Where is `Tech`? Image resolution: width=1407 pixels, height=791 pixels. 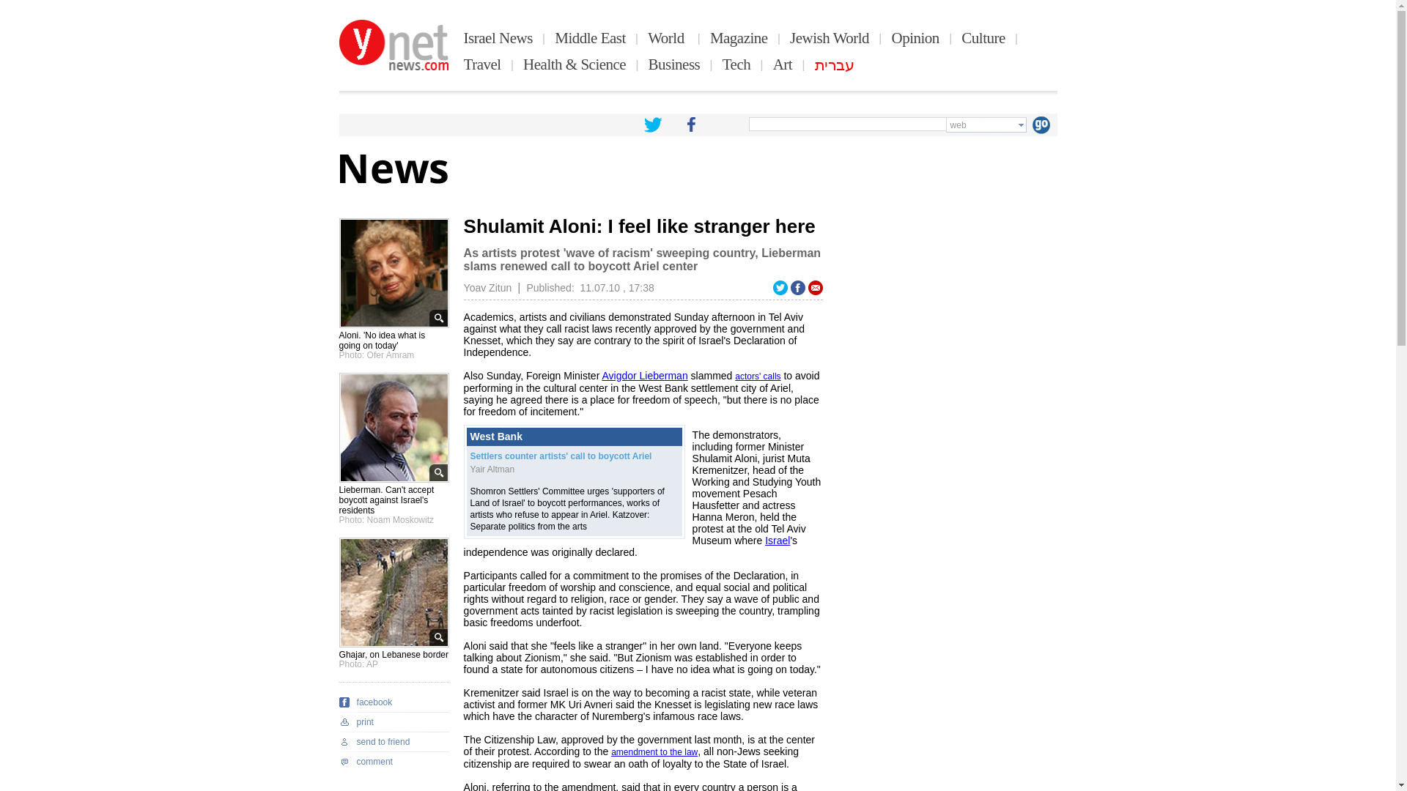 Tech is located at coordinates (737, 64).